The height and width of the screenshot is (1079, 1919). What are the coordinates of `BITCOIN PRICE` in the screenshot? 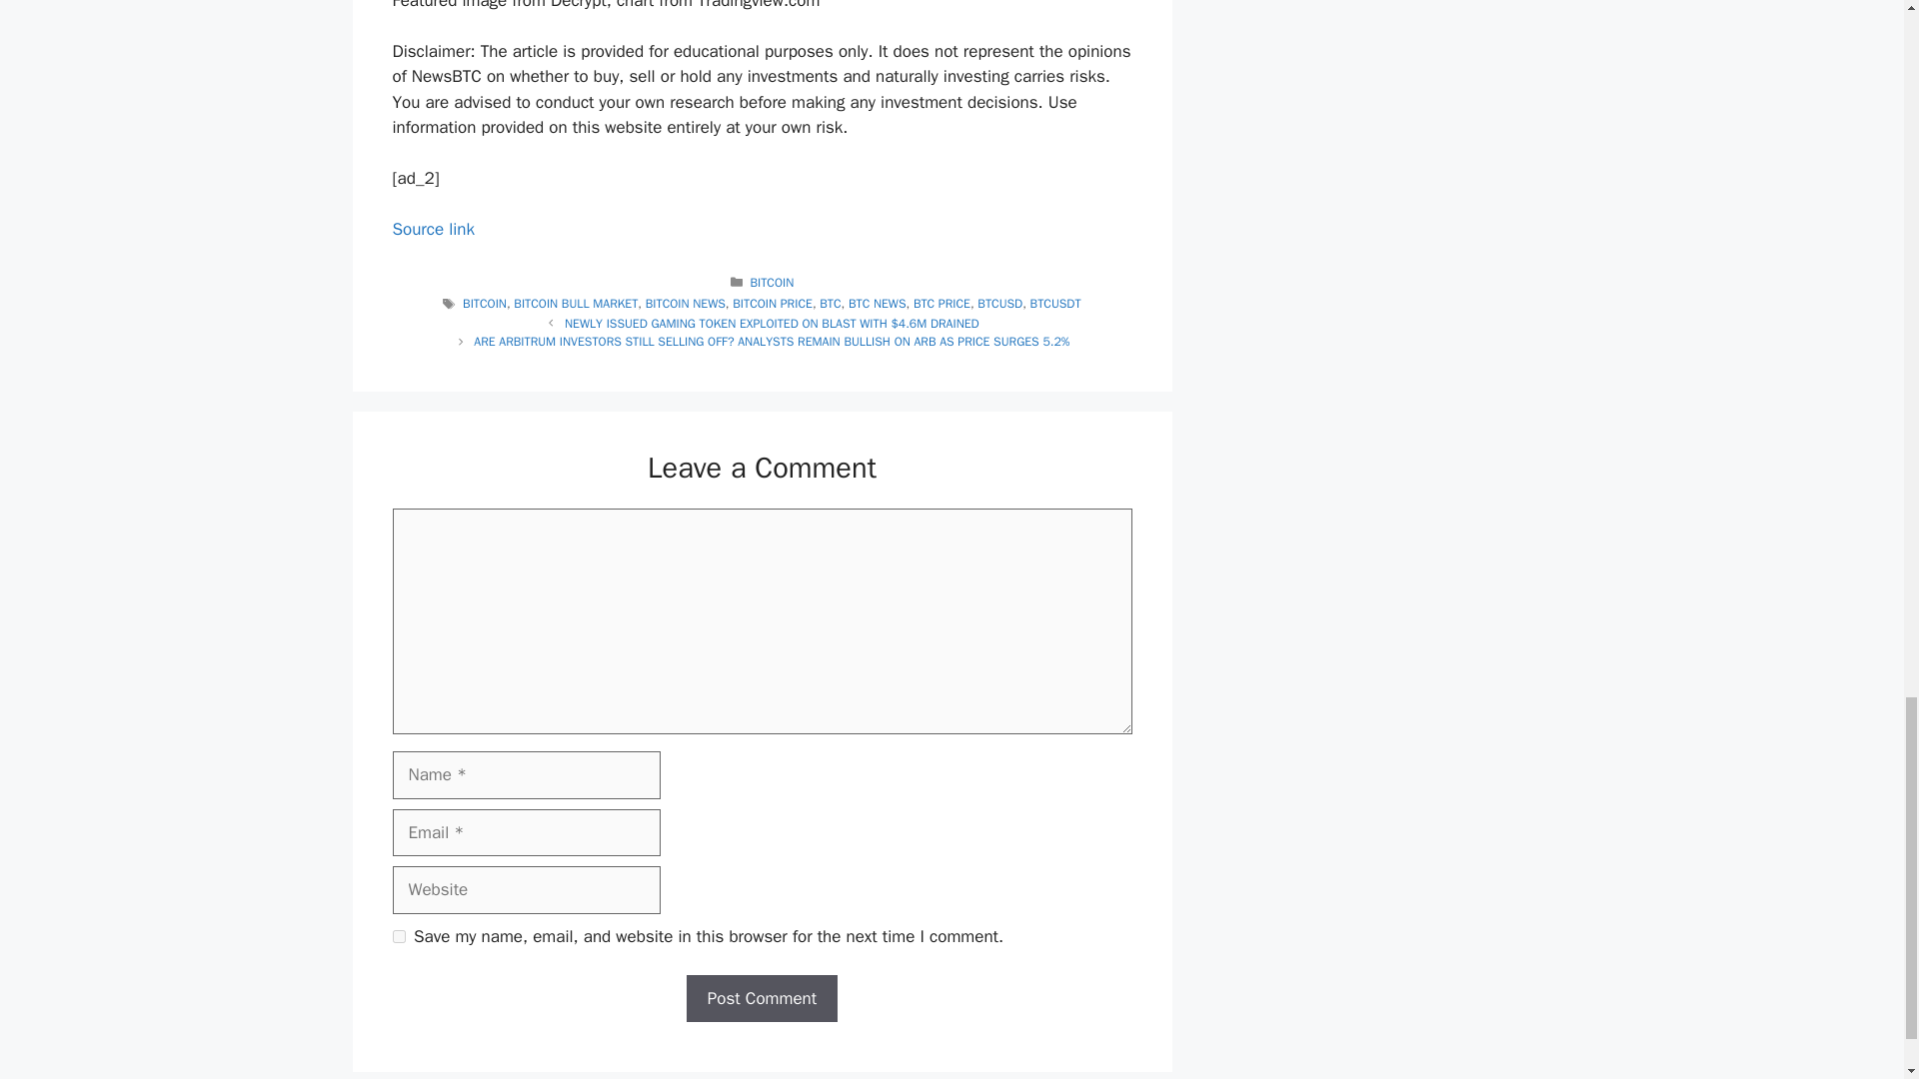 It's located at (772, 304).